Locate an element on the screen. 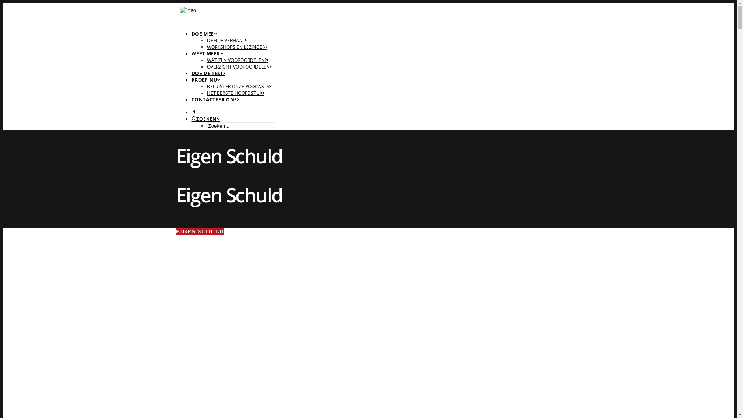  Zoeken... is located at coordinates (241, 126).